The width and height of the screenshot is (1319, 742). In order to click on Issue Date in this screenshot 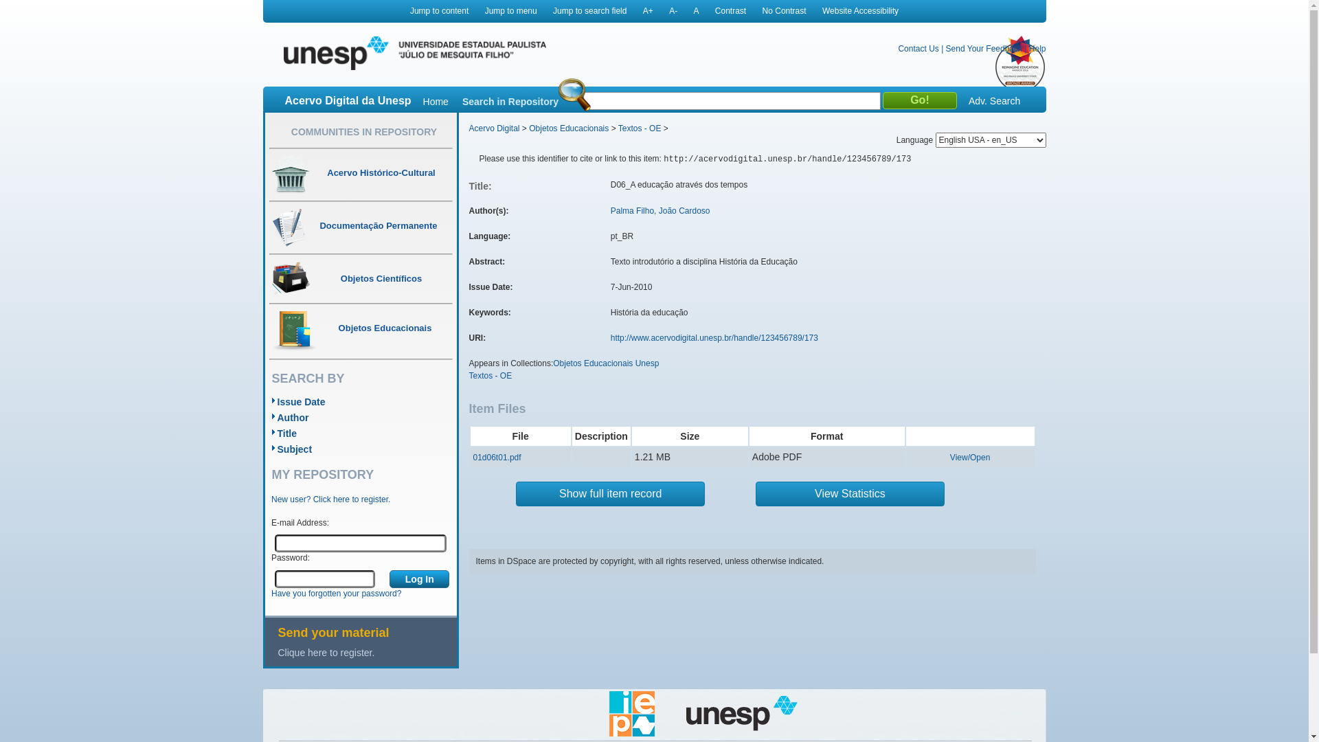, I will do `click(302, 402)`.